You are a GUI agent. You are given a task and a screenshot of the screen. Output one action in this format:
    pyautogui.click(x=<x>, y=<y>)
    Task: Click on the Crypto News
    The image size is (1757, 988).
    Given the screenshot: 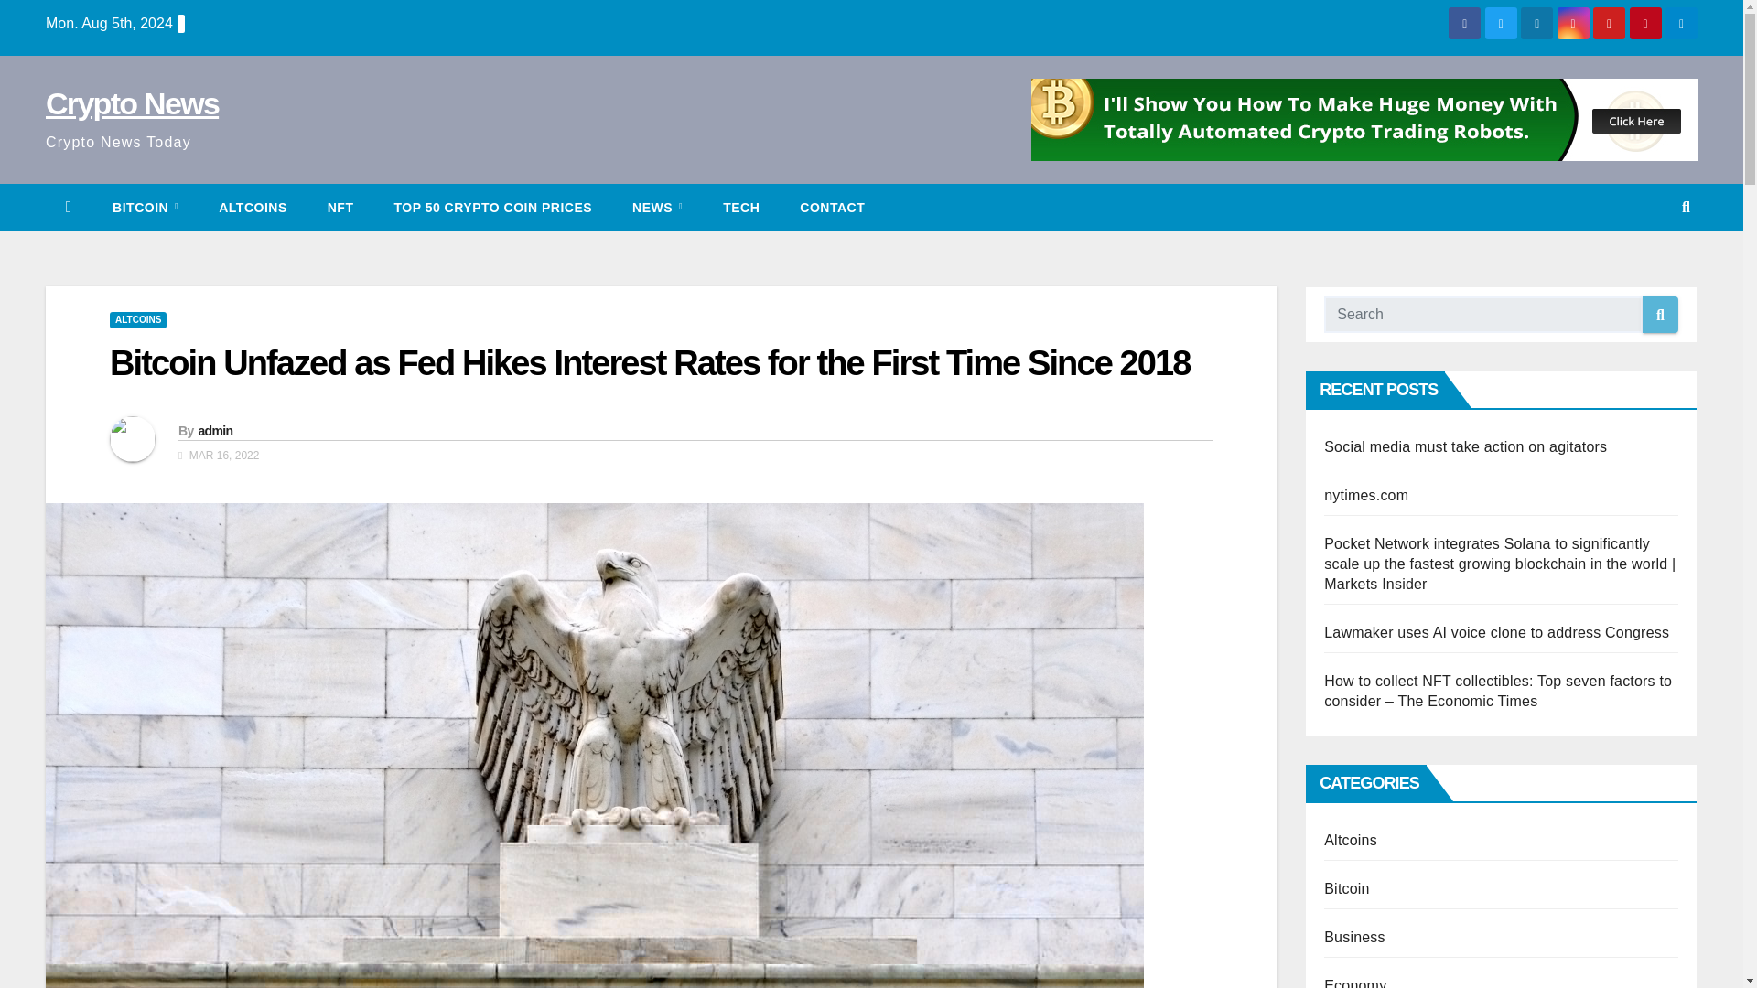 What is the action you would take?
    pyautogui.click(x=132, y=102)
    